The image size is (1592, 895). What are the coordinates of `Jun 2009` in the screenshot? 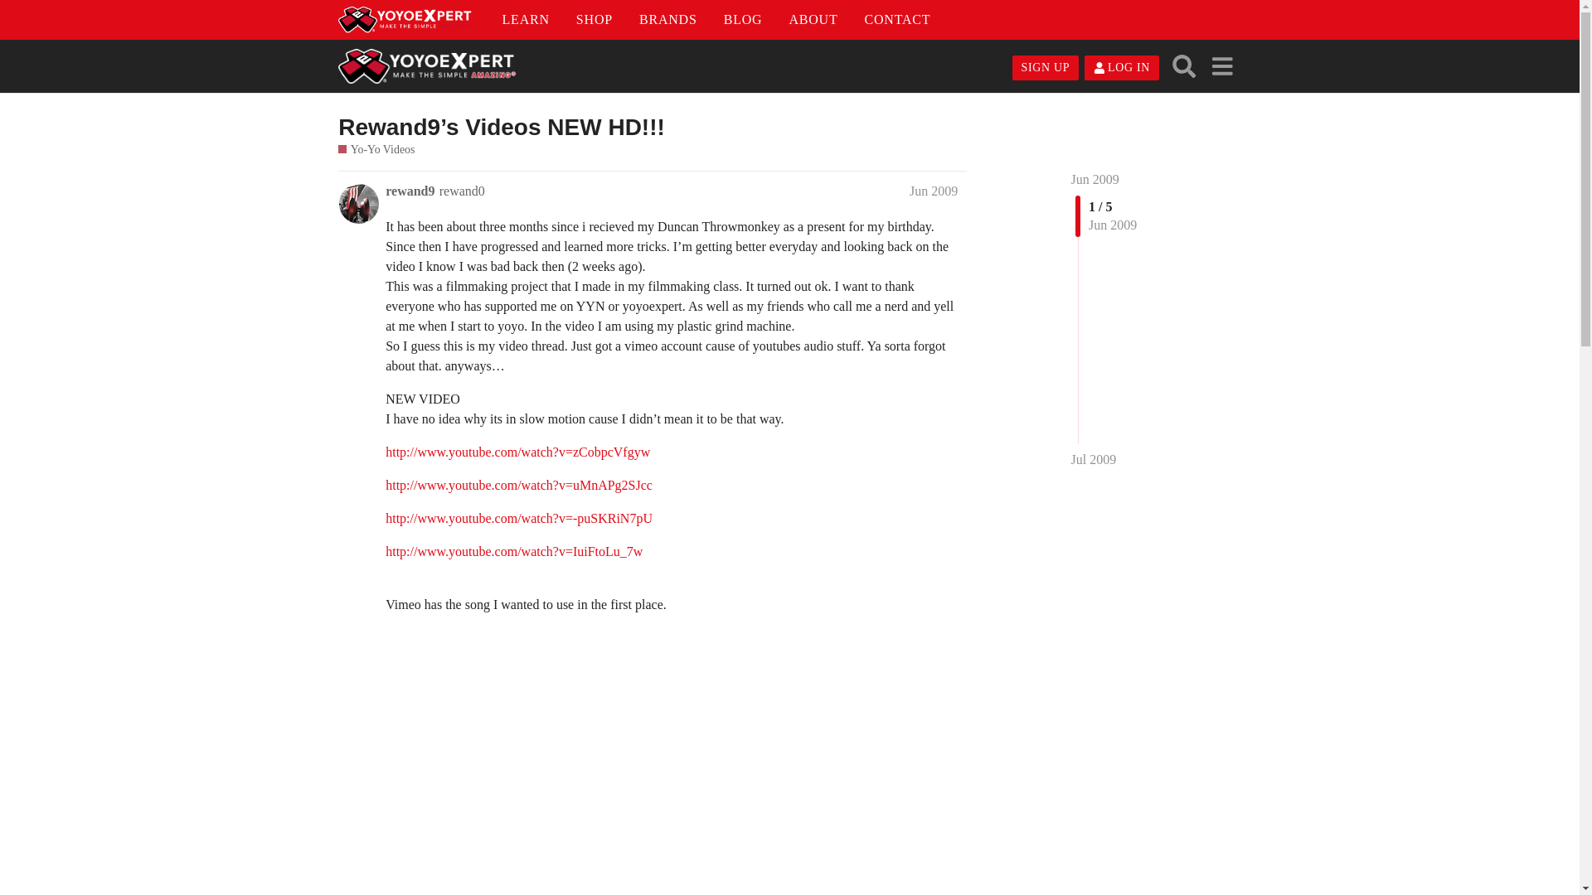 It's located at (1094, 179).